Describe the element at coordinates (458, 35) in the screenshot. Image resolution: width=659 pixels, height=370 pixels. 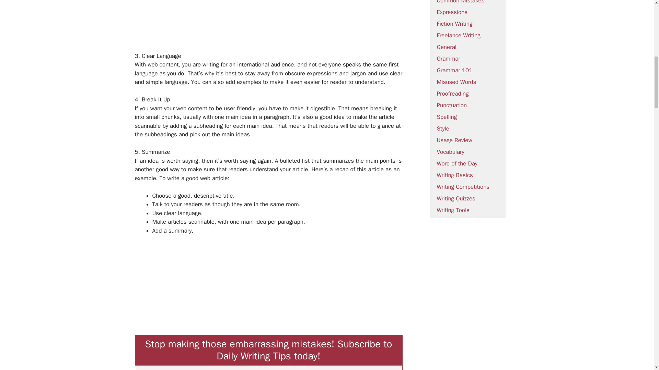
I see `Freelance Writing` at that location.